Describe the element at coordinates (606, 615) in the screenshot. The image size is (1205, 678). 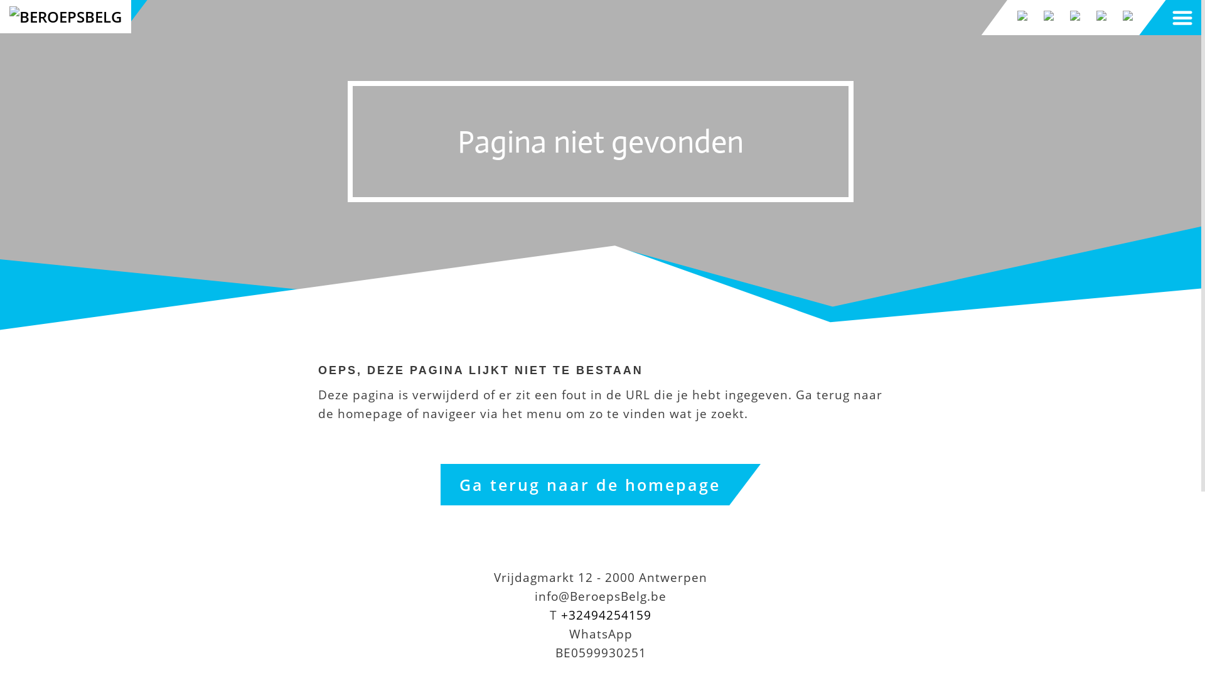
I see `+32494254159` at that location.